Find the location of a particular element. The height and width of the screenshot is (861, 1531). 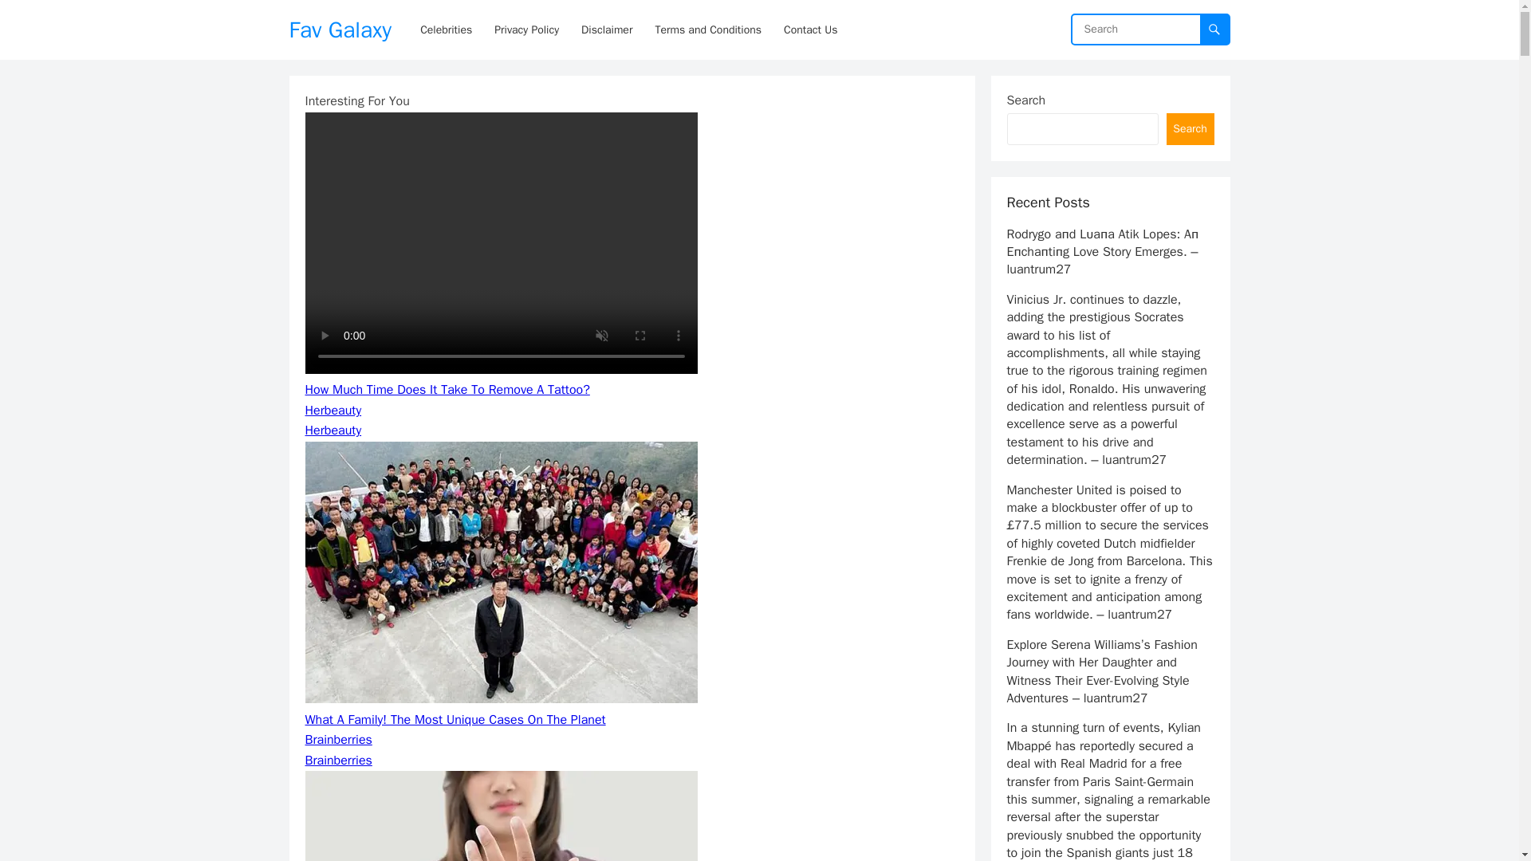

Terms and Conditions is located at coordinates (708, 29).